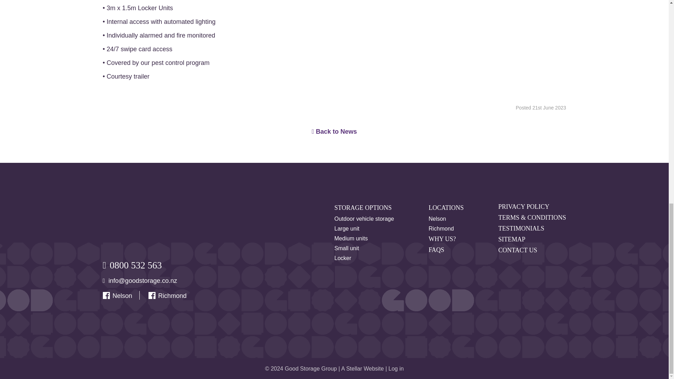  Describe the element at coordinates (122, 296) in the screenshot. I see `Nelson` at that location.